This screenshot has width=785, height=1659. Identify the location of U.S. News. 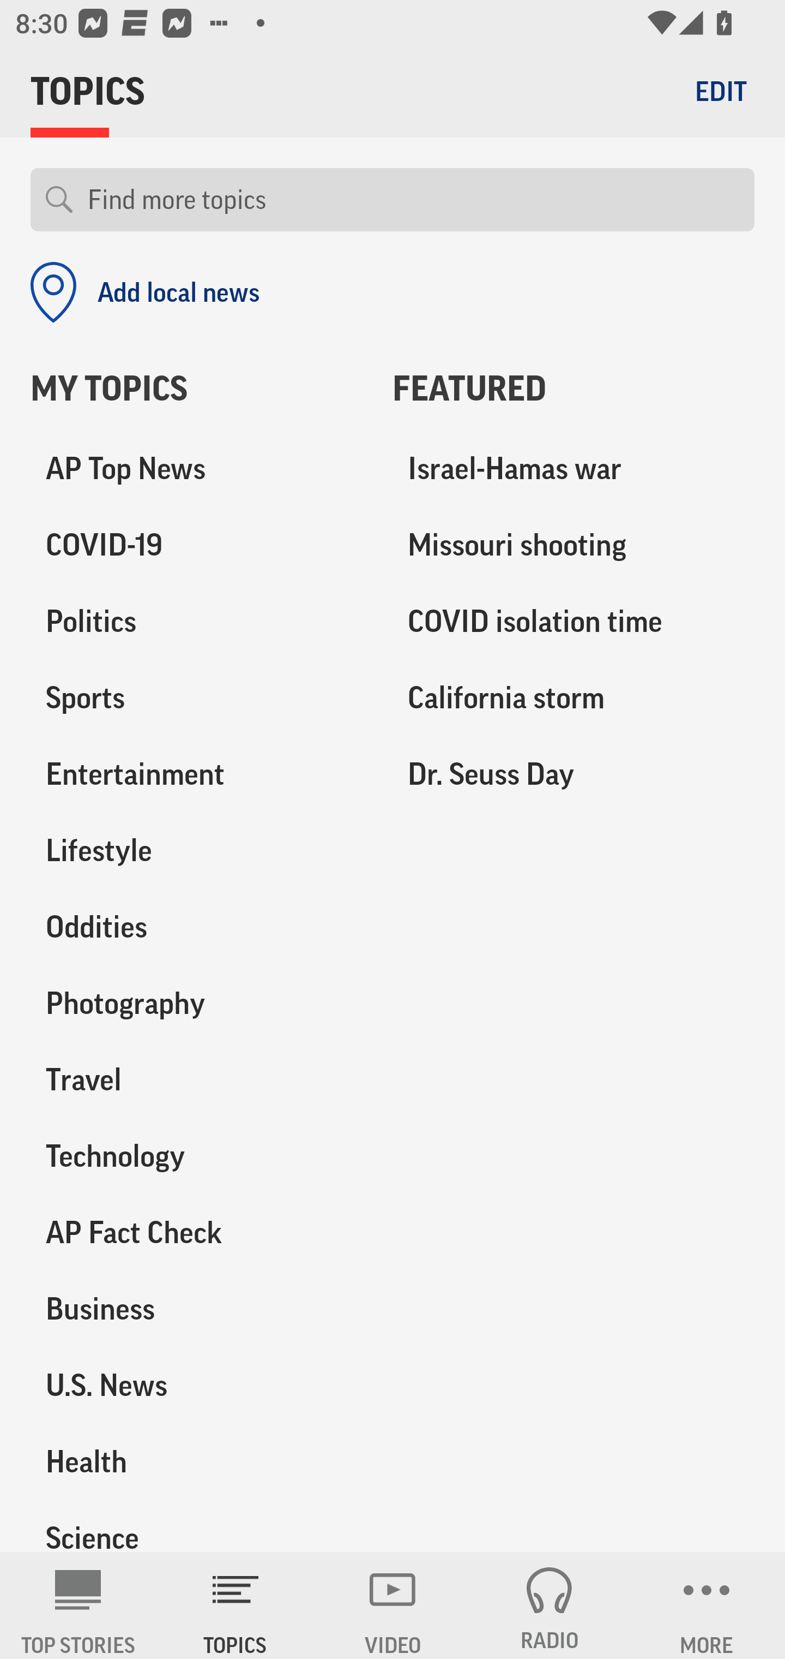
(196, 1385).